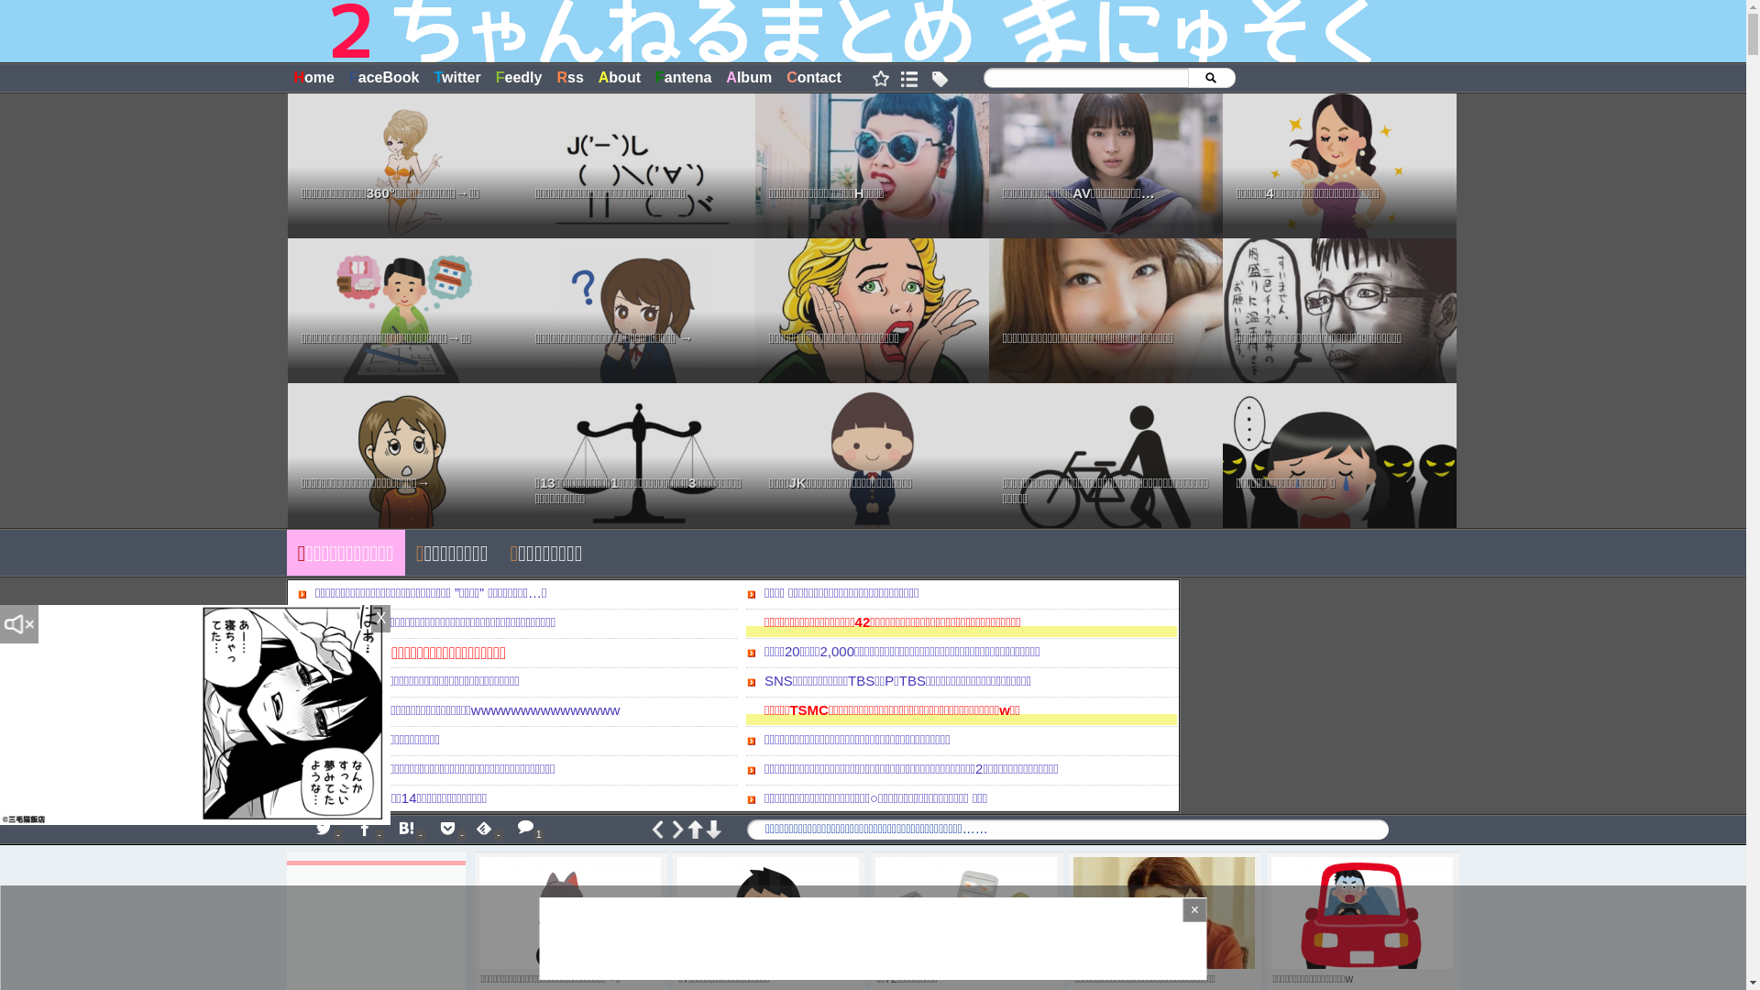 This screenshot has height=990, width=1760. What do you see at coordinates (749, 78) in the screenshot?
I see `Album` at bounding box center [749, 78].